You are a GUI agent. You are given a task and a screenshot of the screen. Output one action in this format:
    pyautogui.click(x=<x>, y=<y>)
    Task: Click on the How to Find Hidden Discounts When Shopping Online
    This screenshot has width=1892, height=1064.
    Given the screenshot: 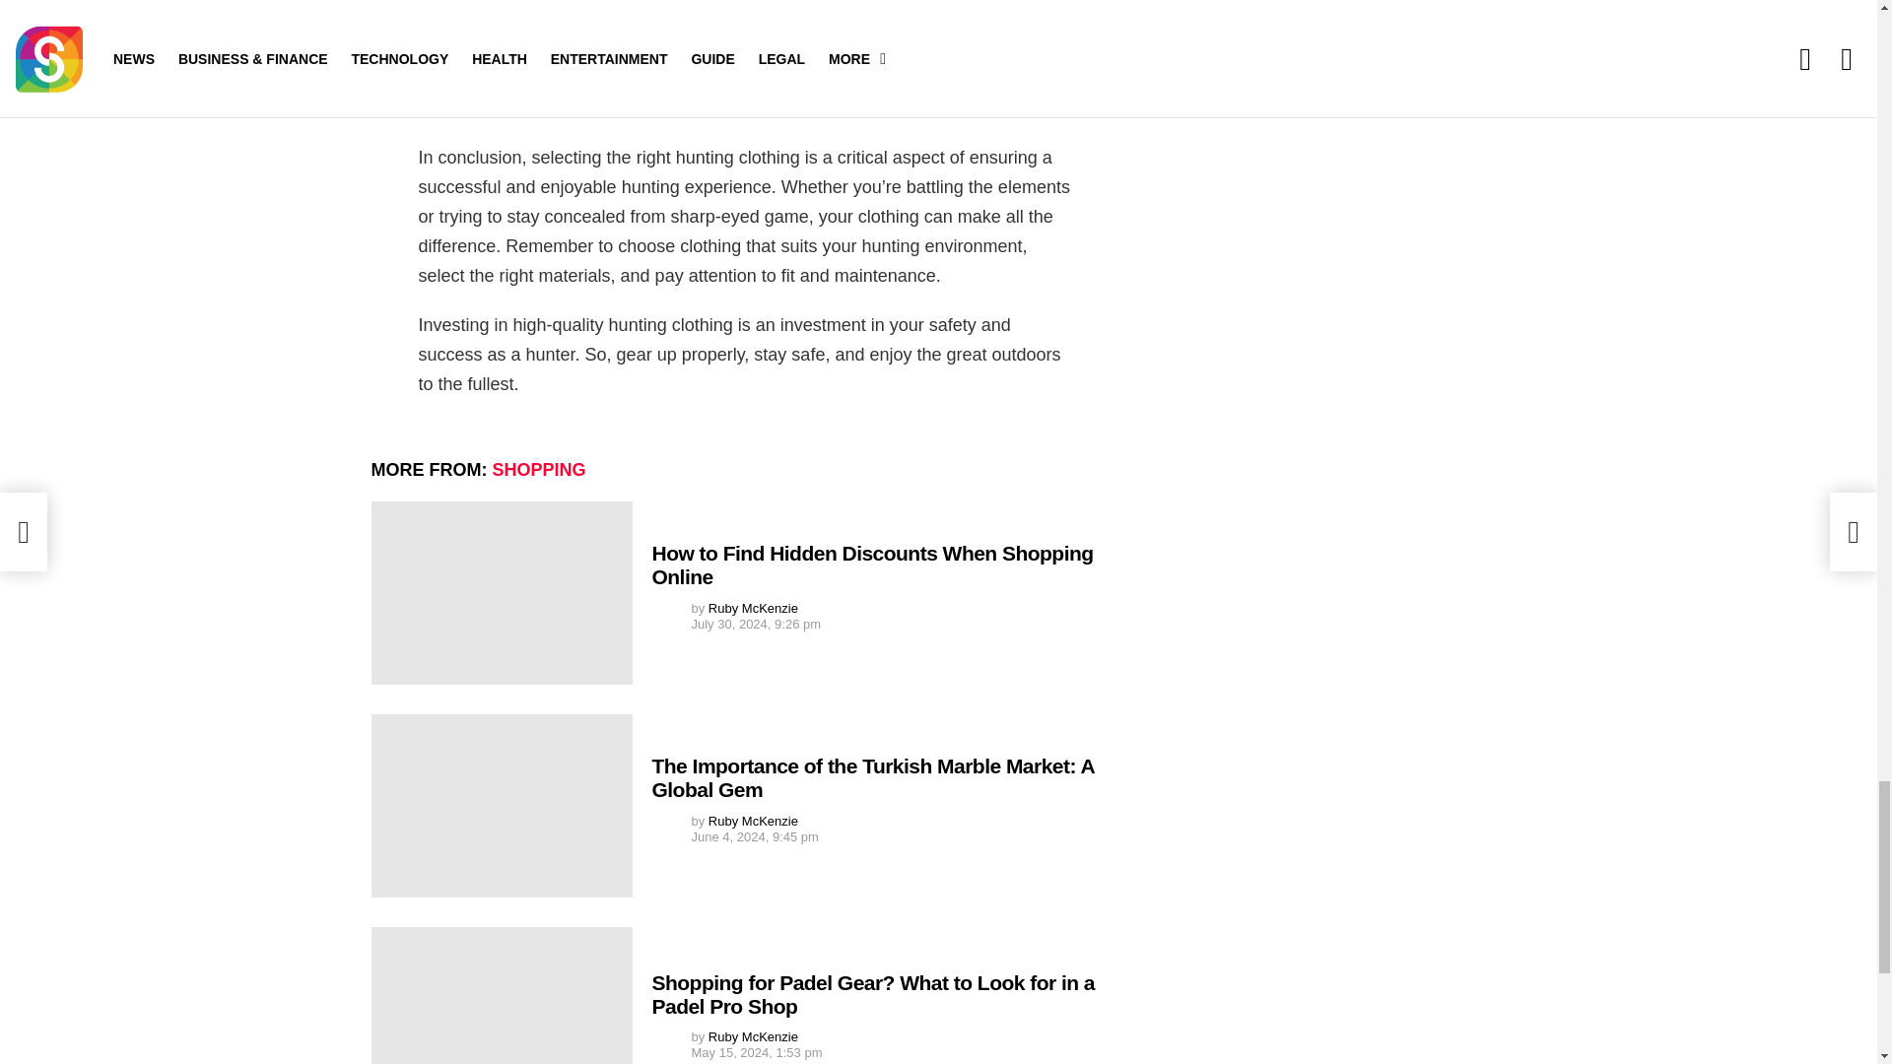 What is the action you would take?
    pyautogui.click(x=501, y=593)
    